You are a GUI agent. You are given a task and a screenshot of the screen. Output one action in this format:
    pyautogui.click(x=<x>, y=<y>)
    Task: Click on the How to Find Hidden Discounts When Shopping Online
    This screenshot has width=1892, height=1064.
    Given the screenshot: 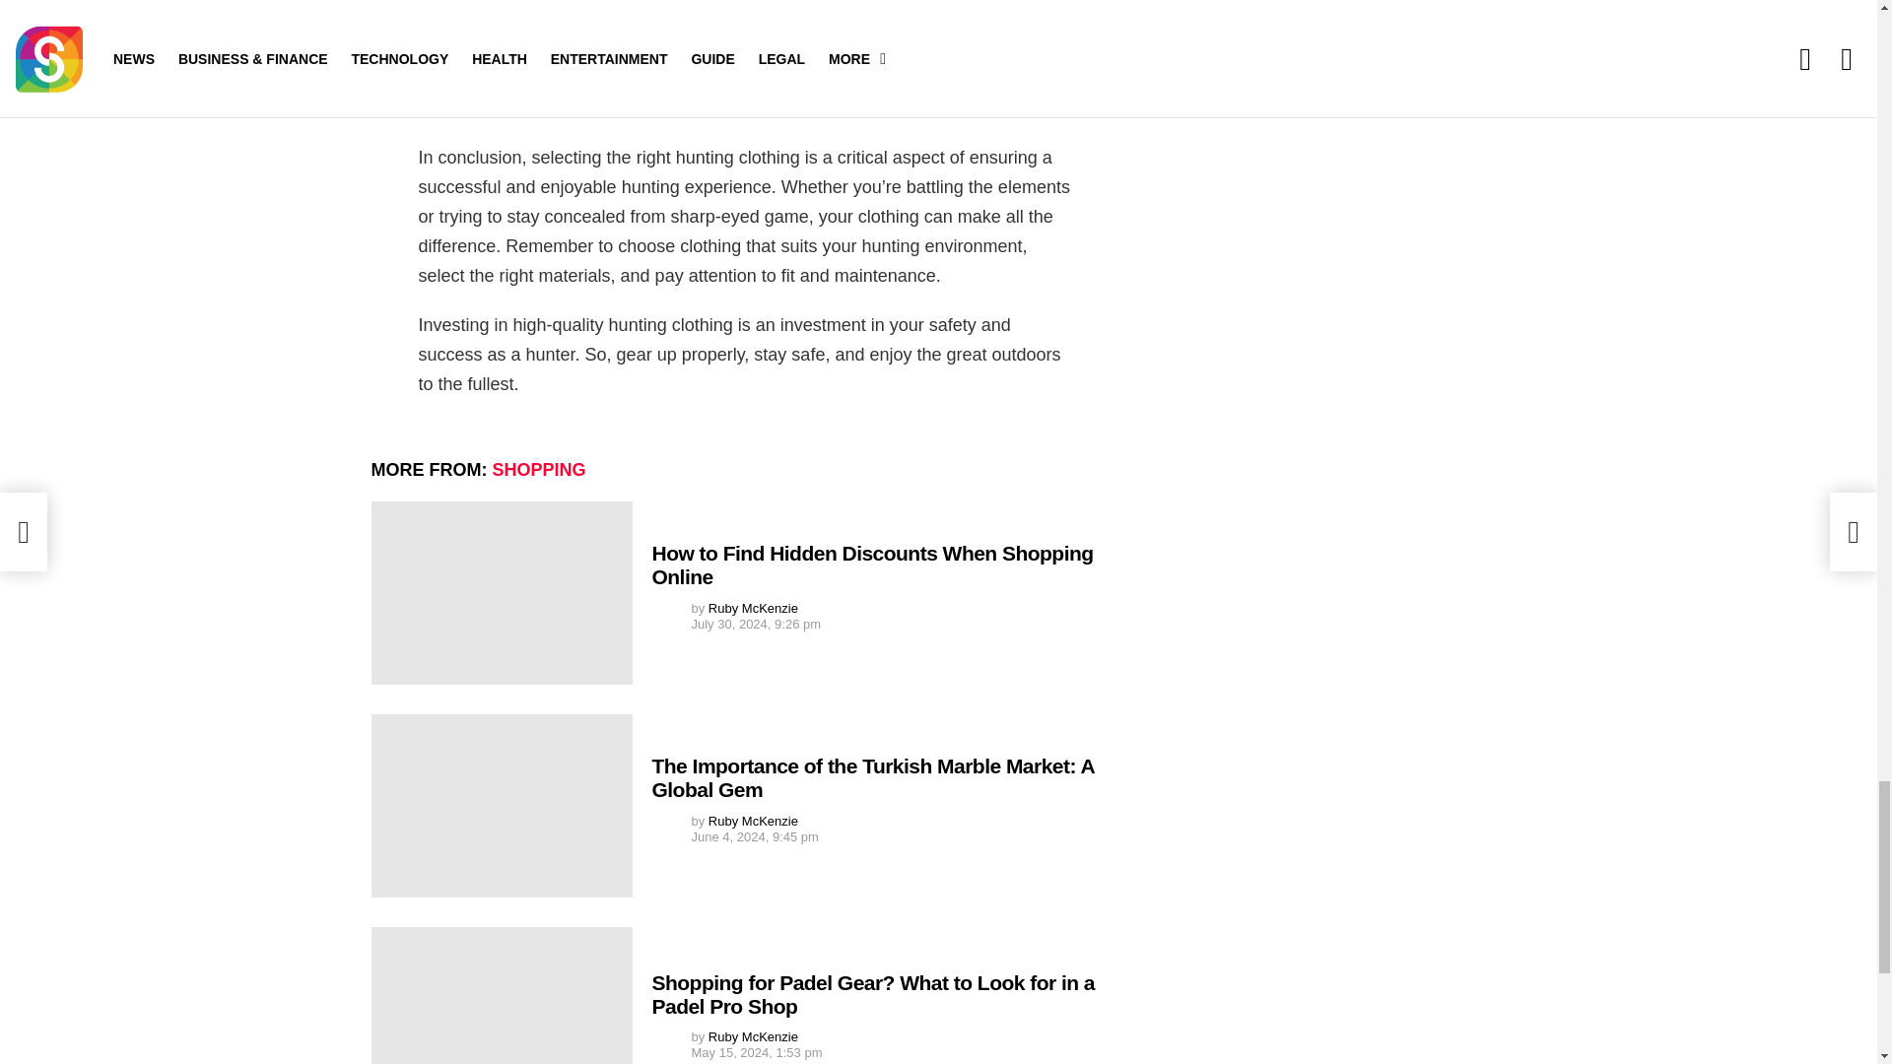 What is the action you would take?
    pyautogui.click(x=501, y=593)
    